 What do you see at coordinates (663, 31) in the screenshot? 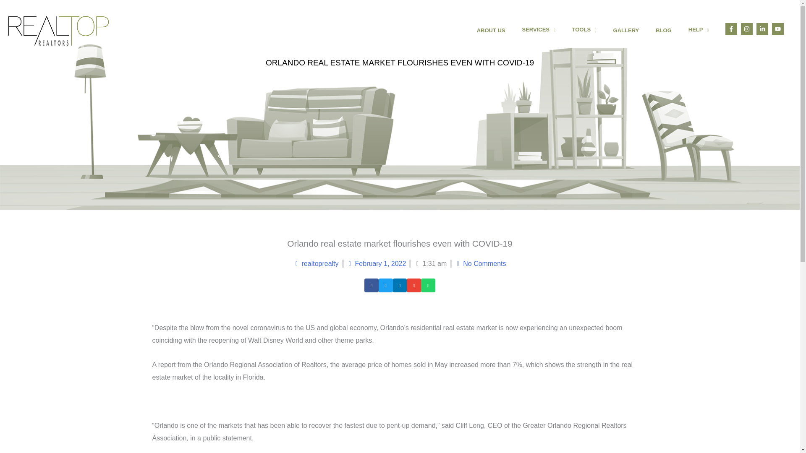
I see `BLOG` at bounding box center [663, 31].